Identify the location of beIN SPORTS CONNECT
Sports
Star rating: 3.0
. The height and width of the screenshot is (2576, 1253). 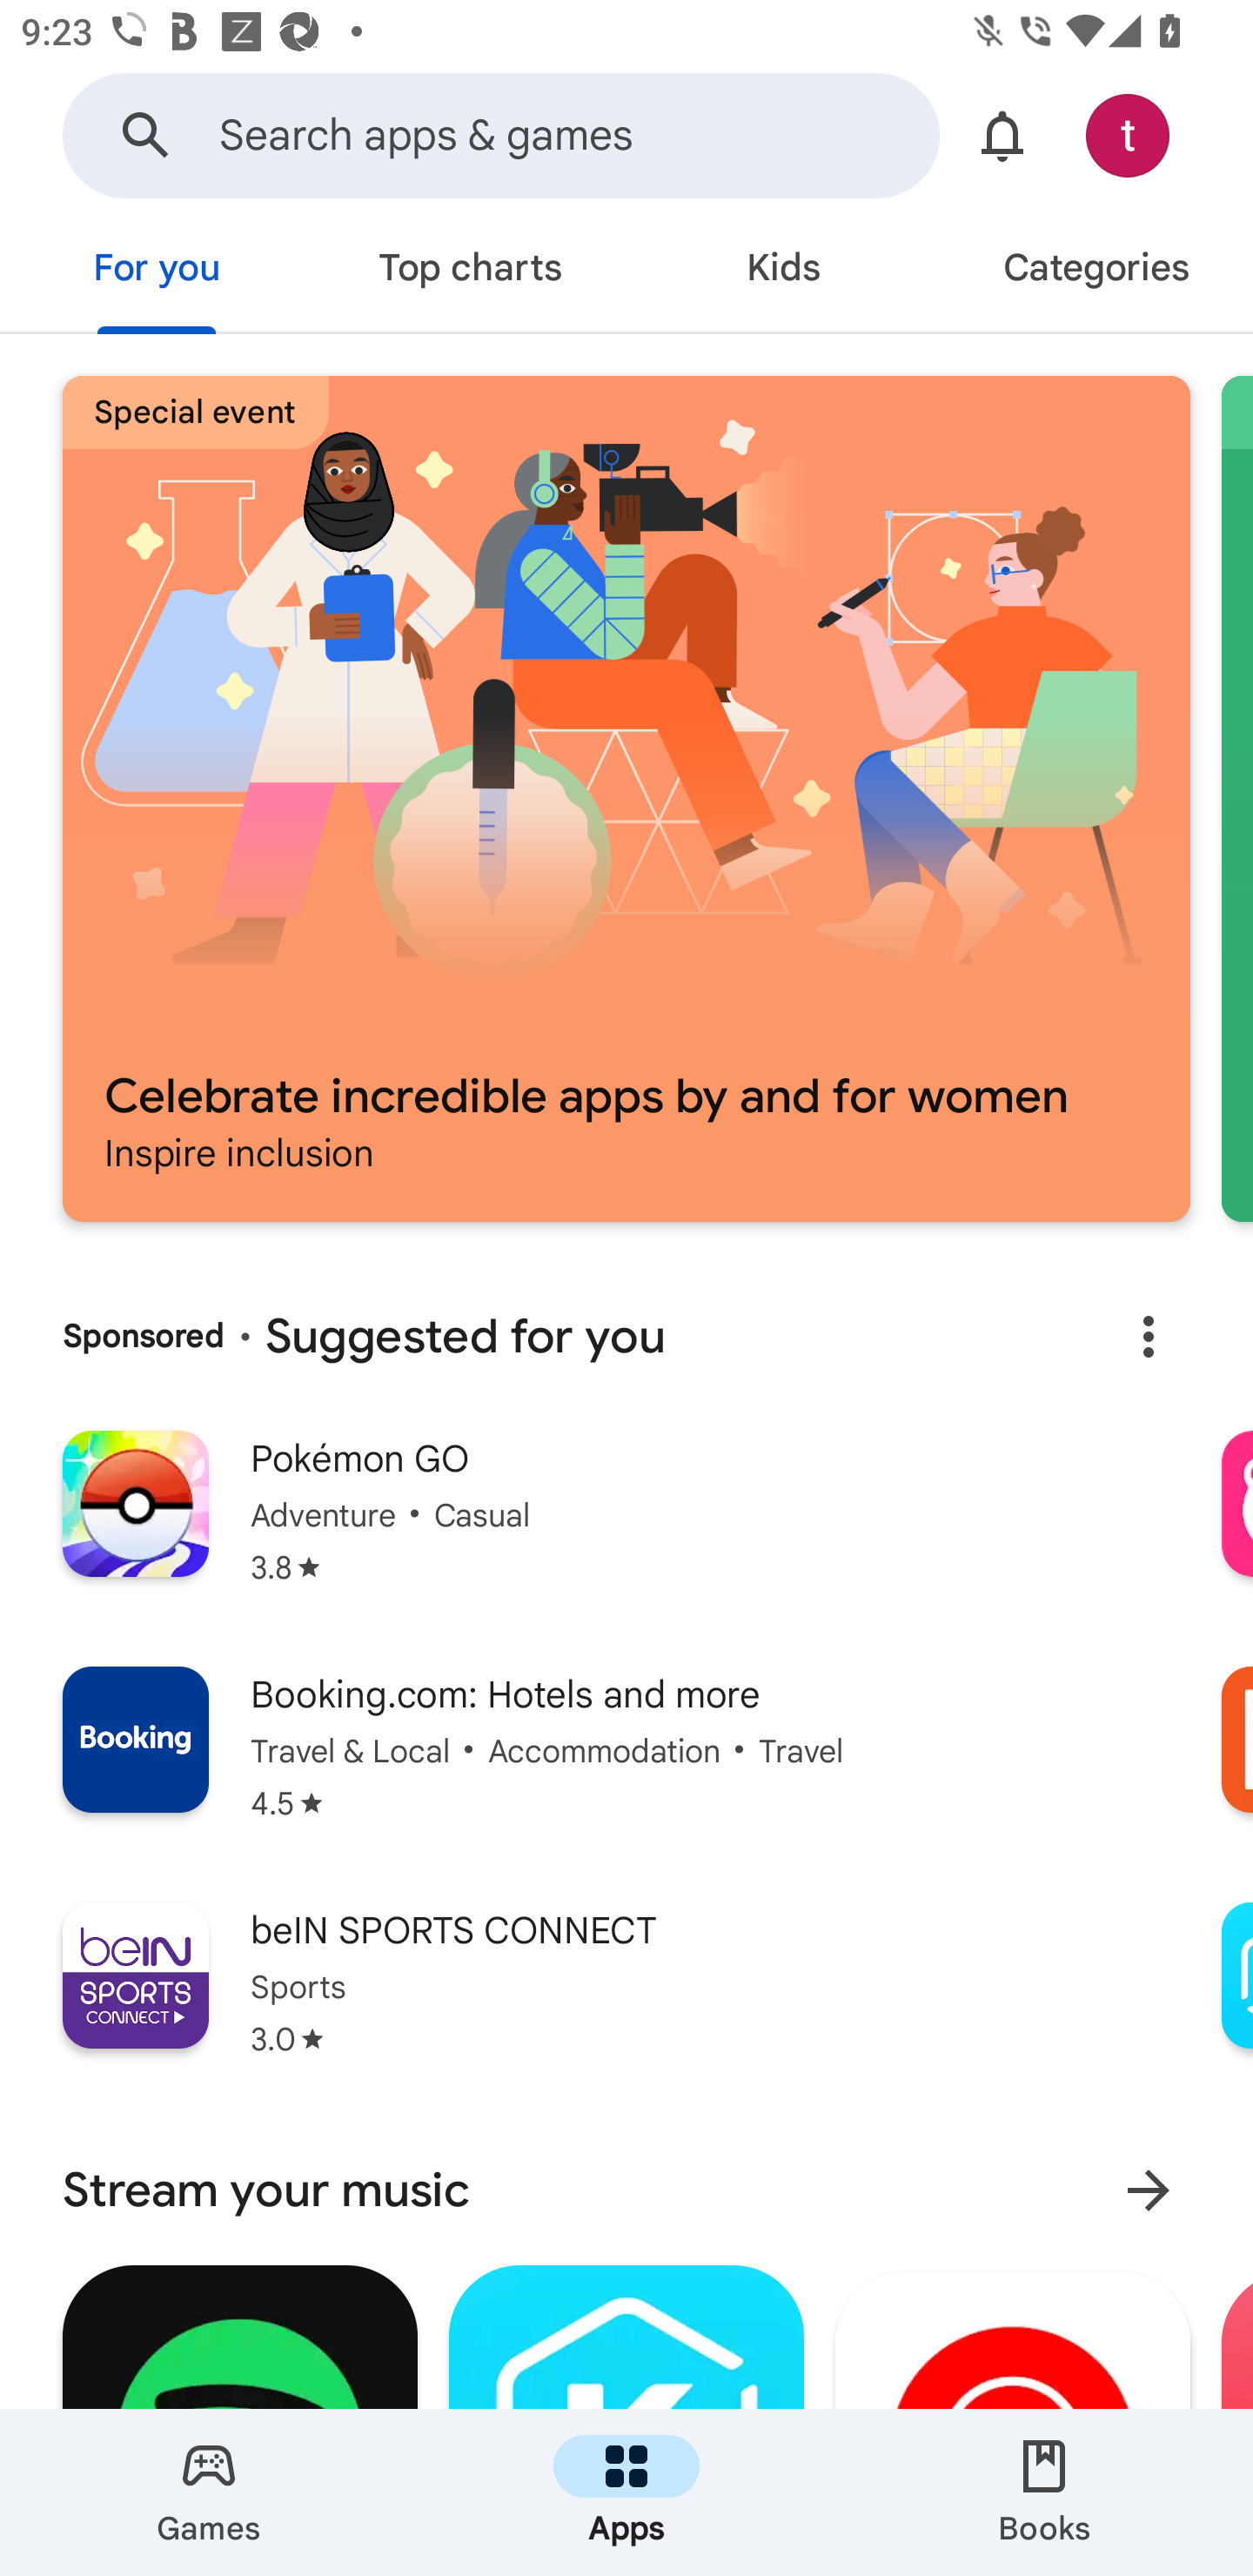
(626, 1998).